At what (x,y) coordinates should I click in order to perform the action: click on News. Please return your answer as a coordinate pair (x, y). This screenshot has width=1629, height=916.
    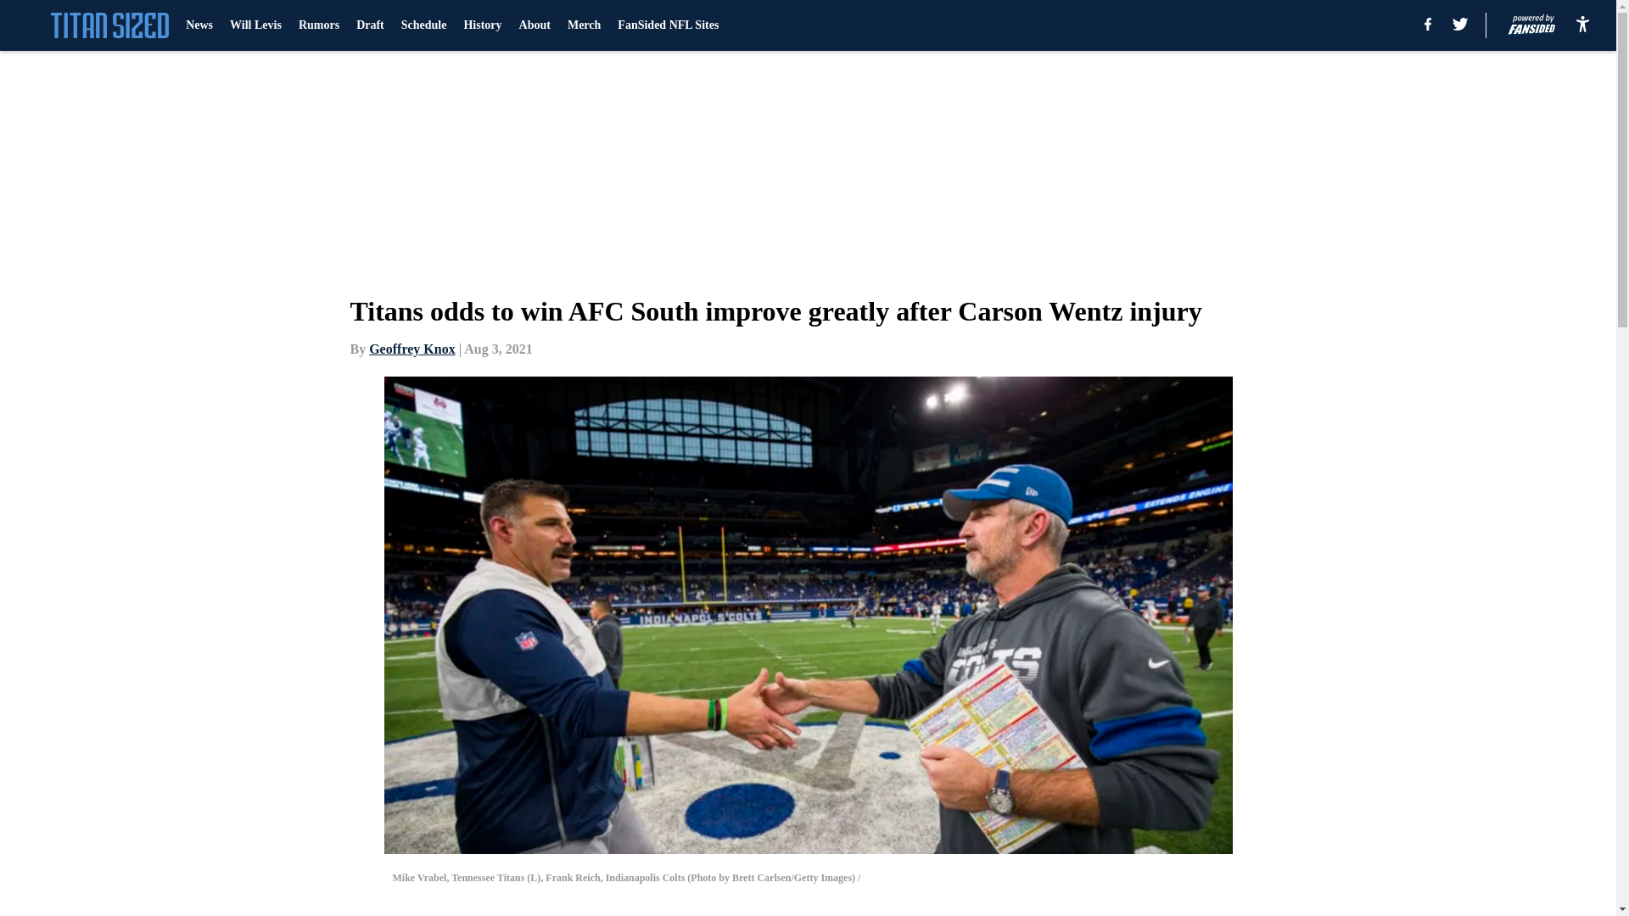
    Looking at the image, I should click on (199, 25).